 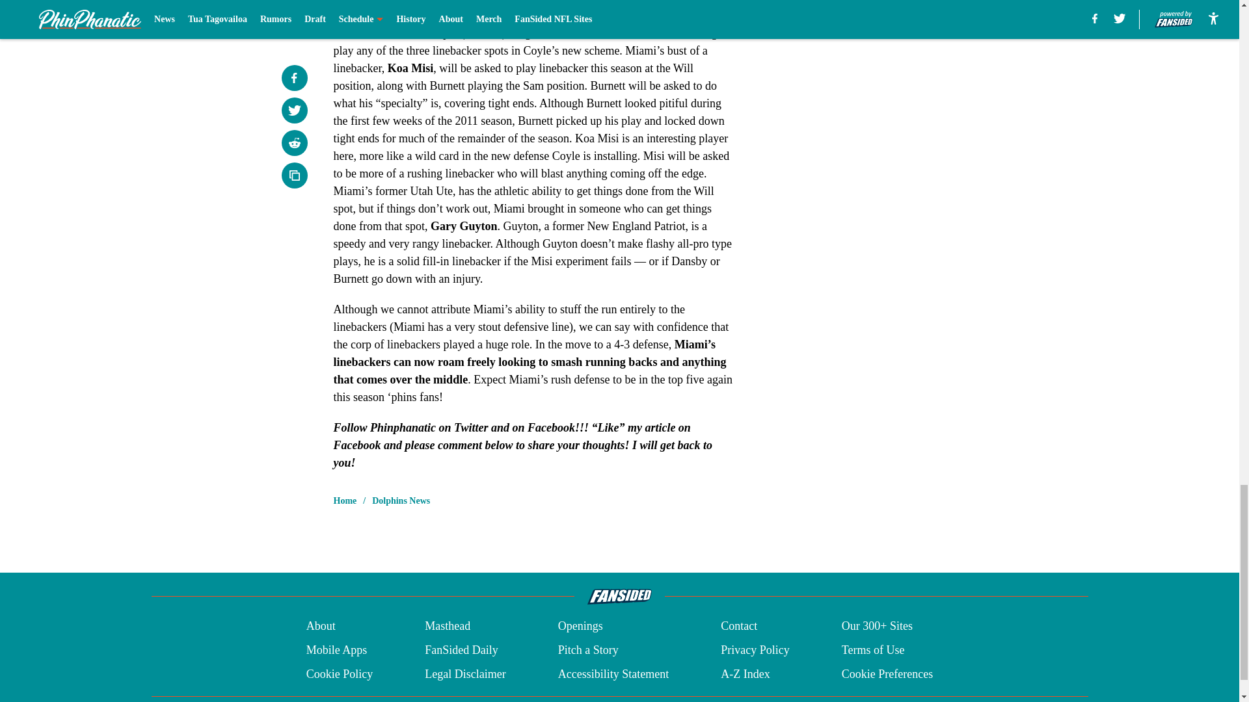 What do you see at coordinates (588, 650) in the screenshot?
I see `Pitch a Story` at bounding box center [588, 650].